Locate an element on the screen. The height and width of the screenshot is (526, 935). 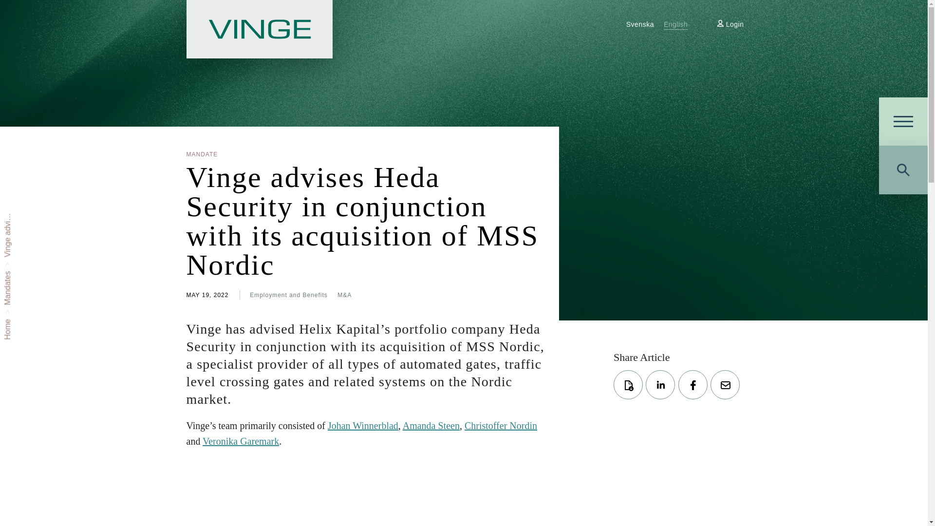
18D7E0DE-2035-40AE-A740-8F45A358A8F4 Login is located at coordinates (730, 24).